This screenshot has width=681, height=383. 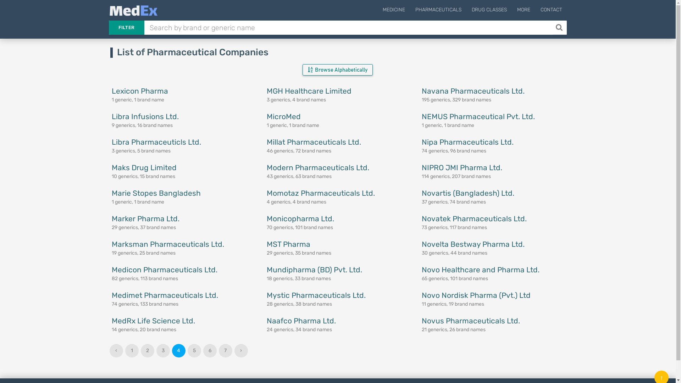 What do you see at coordinates (301, 321) in the screenshot?
I see `Naafco Pharma Ltd.` at bounding box center [301, 321].